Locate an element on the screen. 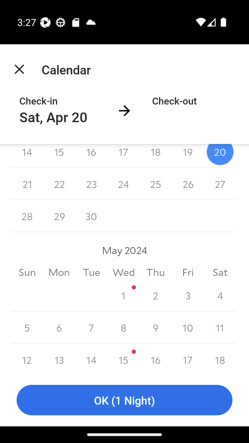 The image size is (249, 443). Tue is located at coordinates (91, 272).